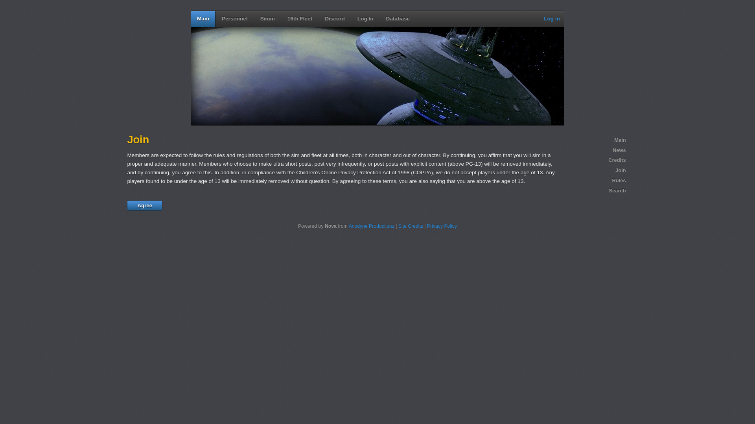 This screenshot has height=424, width=755. Describe the element at coordinates (235, 19) in the screenshot. I see `Personnel` at that location.